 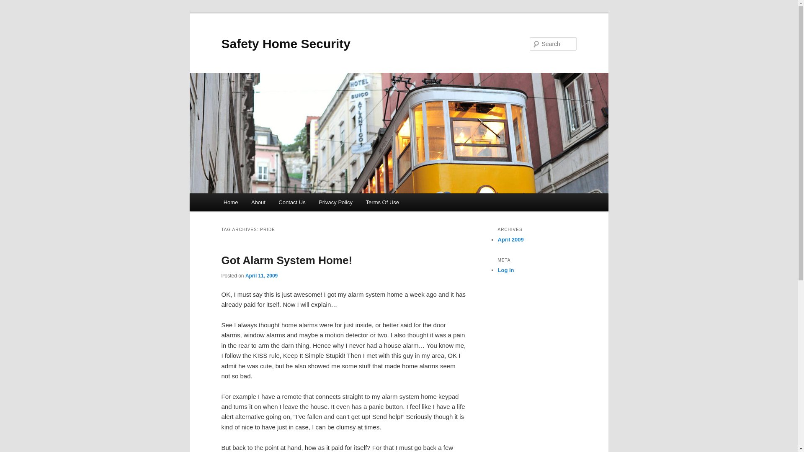 I want to click on Safety Home Security, so click(x=286, y=44).